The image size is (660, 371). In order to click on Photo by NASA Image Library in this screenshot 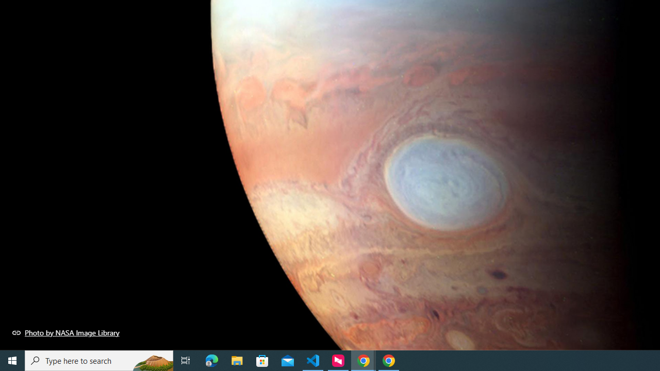, I will do `click(66, 332)`.